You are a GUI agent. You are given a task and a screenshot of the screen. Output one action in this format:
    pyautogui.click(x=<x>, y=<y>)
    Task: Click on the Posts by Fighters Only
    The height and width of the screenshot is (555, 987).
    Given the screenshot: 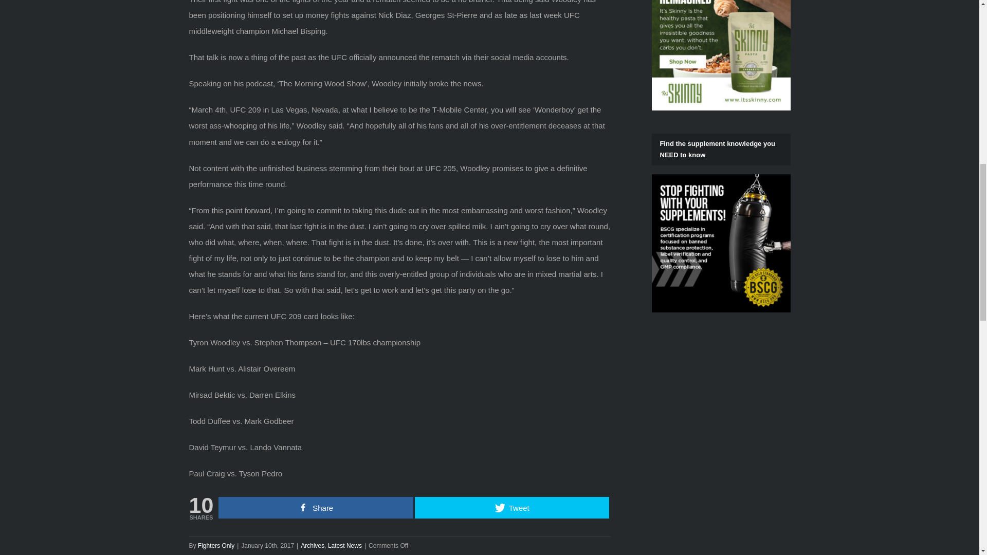 What is the action you would take?
    pyautogui.click(x=216, y=546)
    